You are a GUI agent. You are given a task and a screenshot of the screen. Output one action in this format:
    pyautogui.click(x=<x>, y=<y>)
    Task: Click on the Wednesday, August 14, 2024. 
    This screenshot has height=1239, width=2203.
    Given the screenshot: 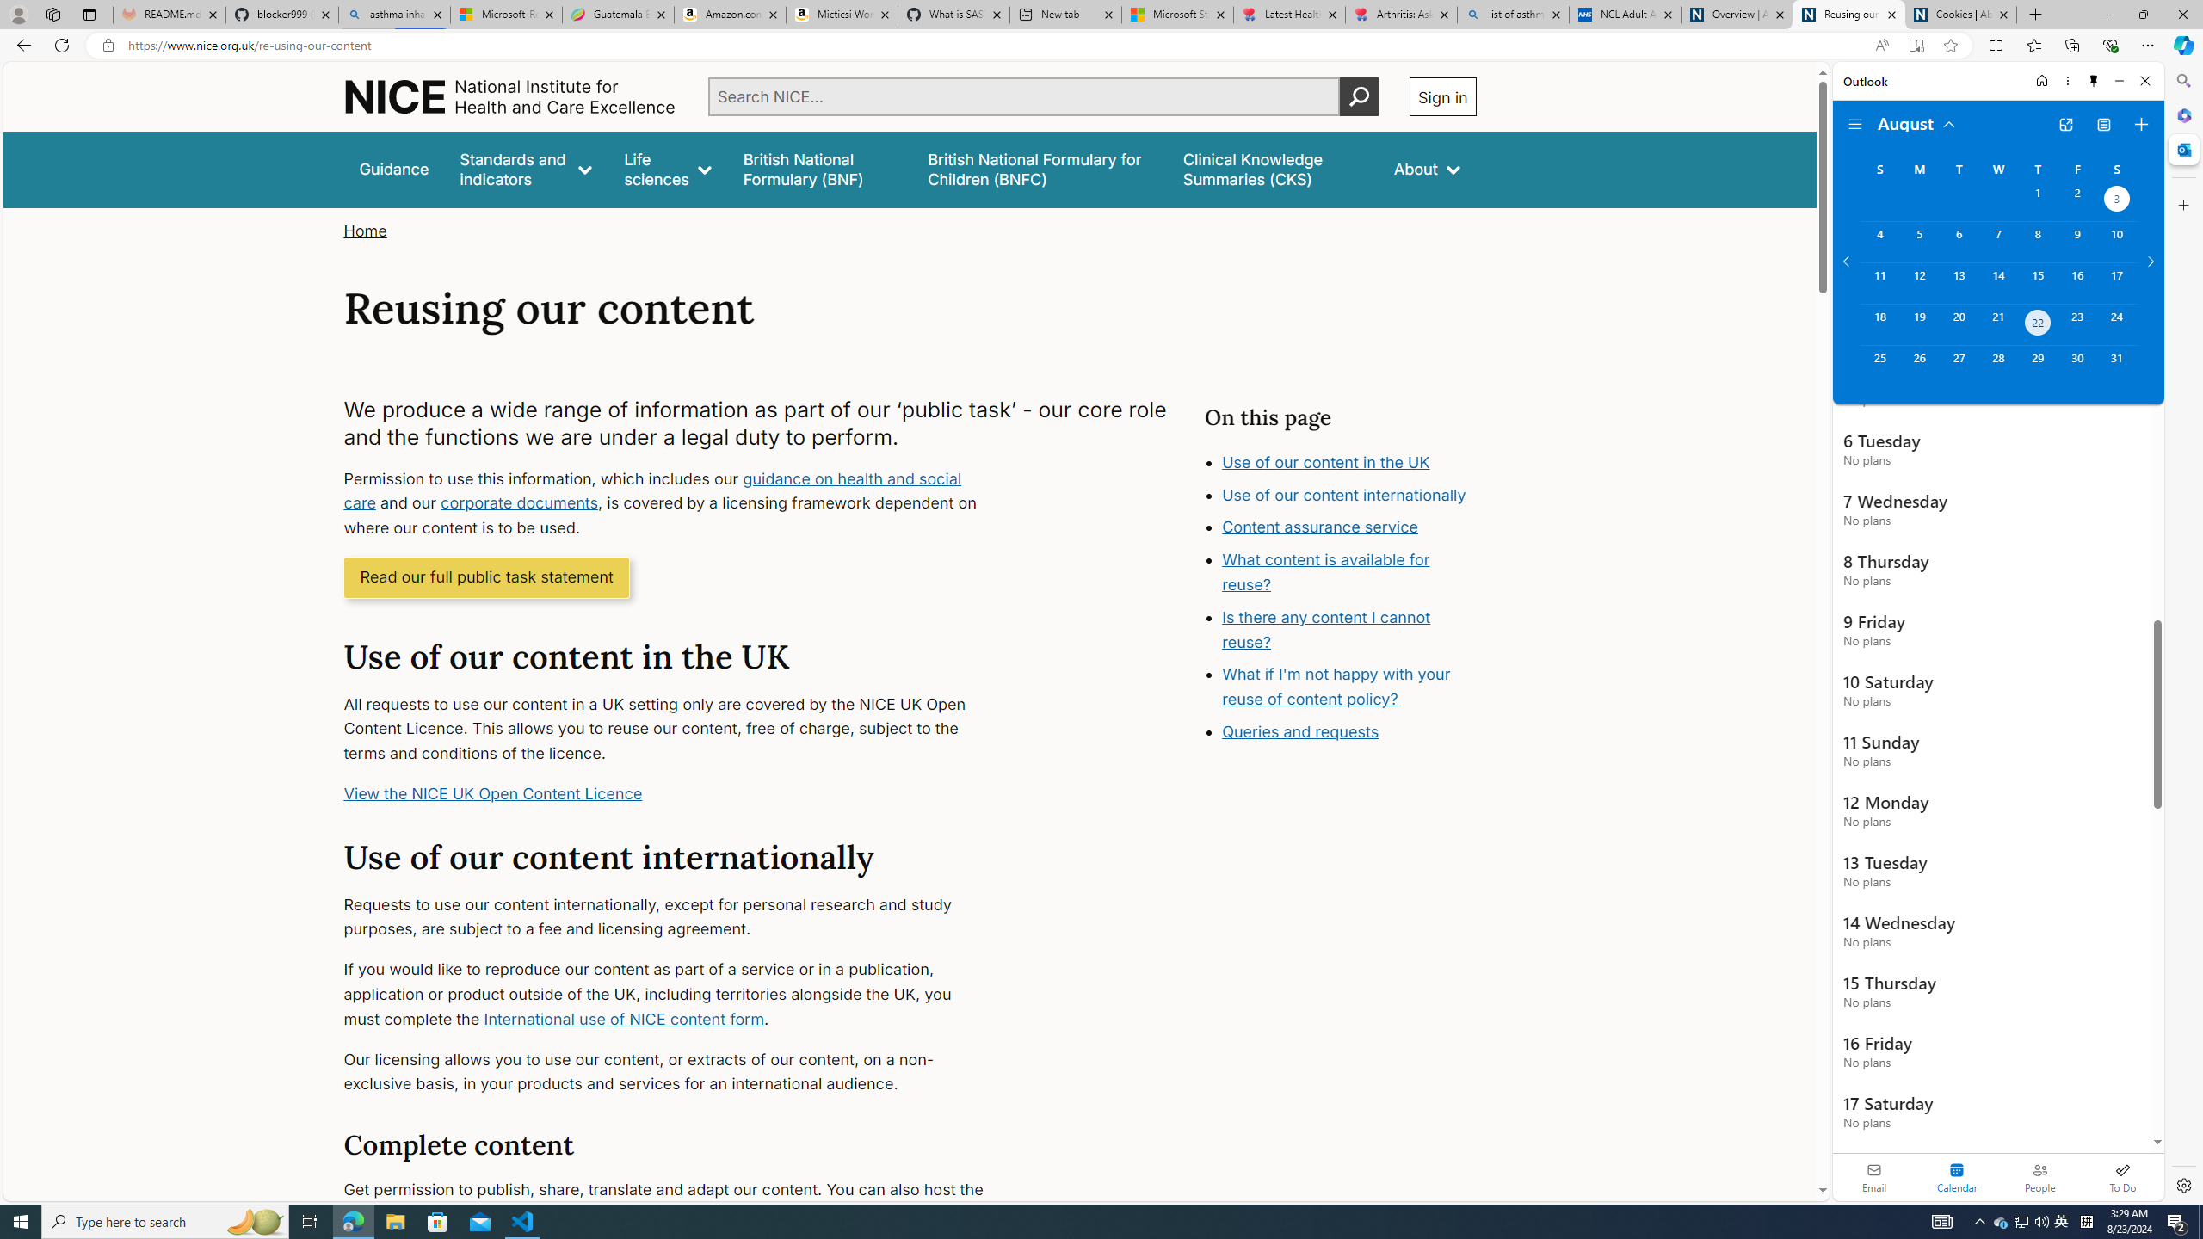 What is the action you would take?
    pyautogui.click(x=1997, y=282)
    